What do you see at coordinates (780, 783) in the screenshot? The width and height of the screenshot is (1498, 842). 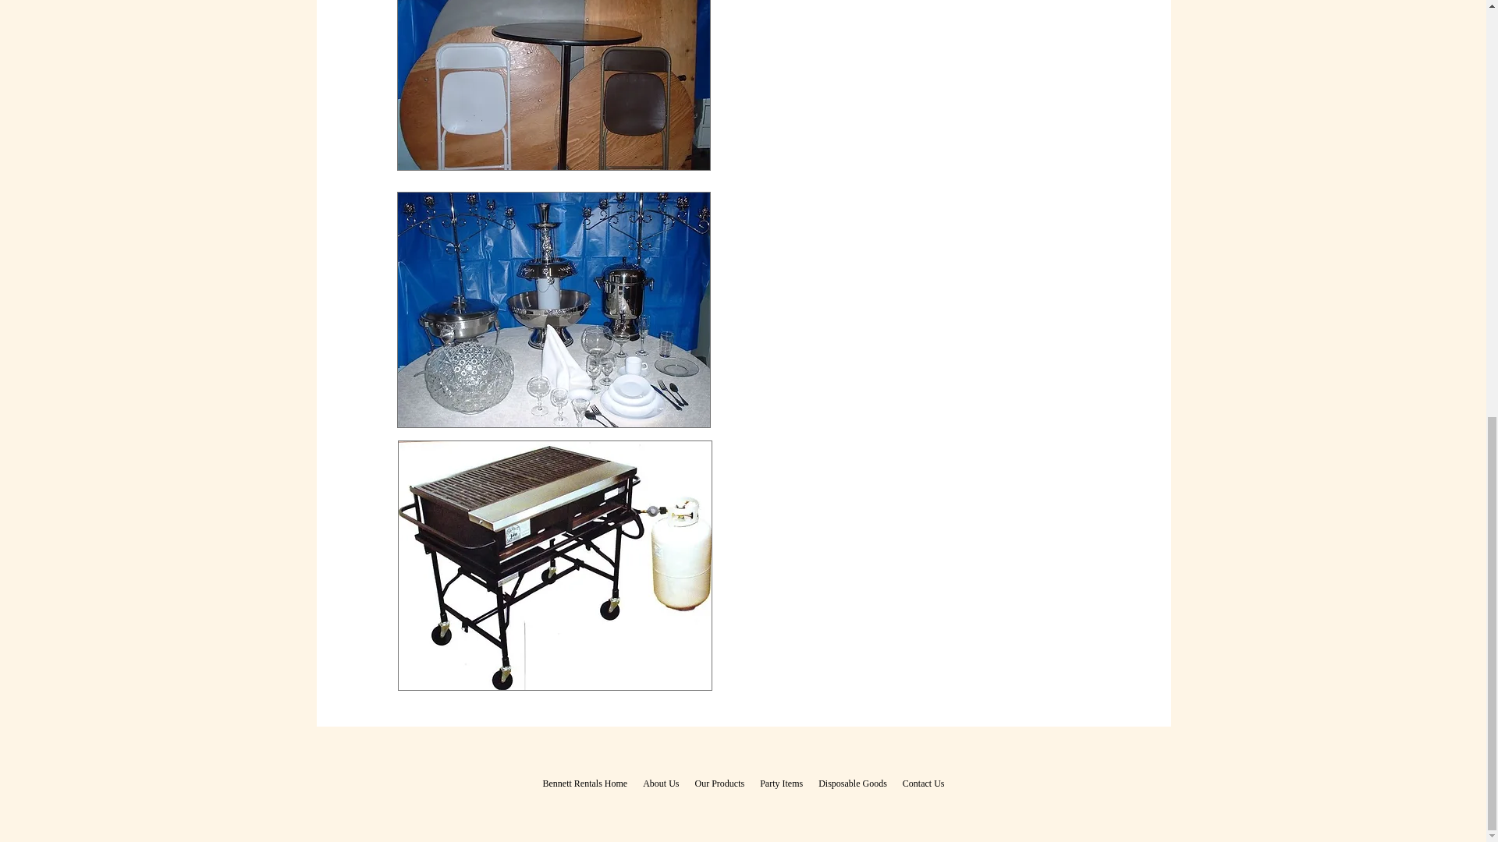 I see `Party Items` at bounding box center [780, 783].